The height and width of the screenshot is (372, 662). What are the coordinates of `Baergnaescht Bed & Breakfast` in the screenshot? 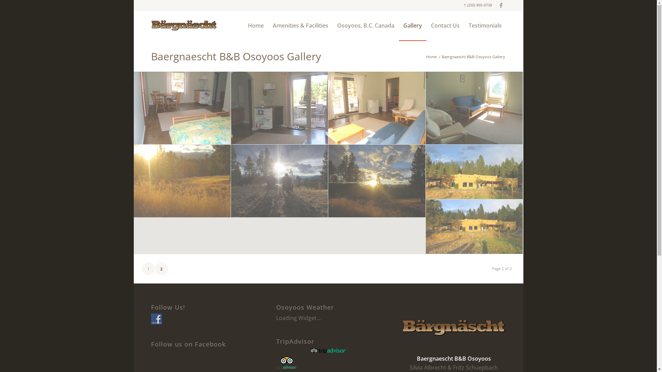 It's located at (474, 227).